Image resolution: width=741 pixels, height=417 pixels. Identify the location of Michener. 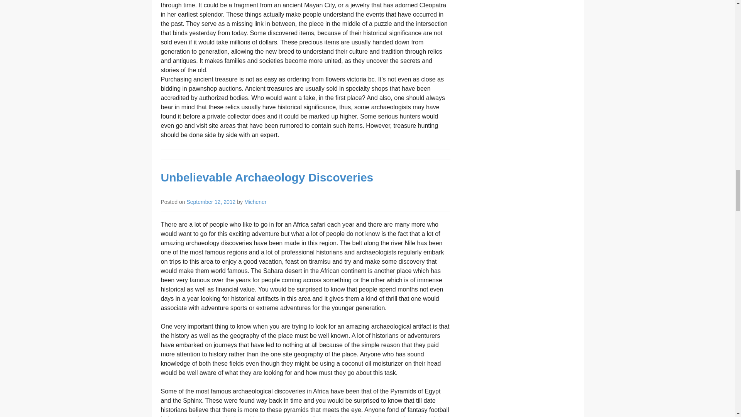
(255, 202).